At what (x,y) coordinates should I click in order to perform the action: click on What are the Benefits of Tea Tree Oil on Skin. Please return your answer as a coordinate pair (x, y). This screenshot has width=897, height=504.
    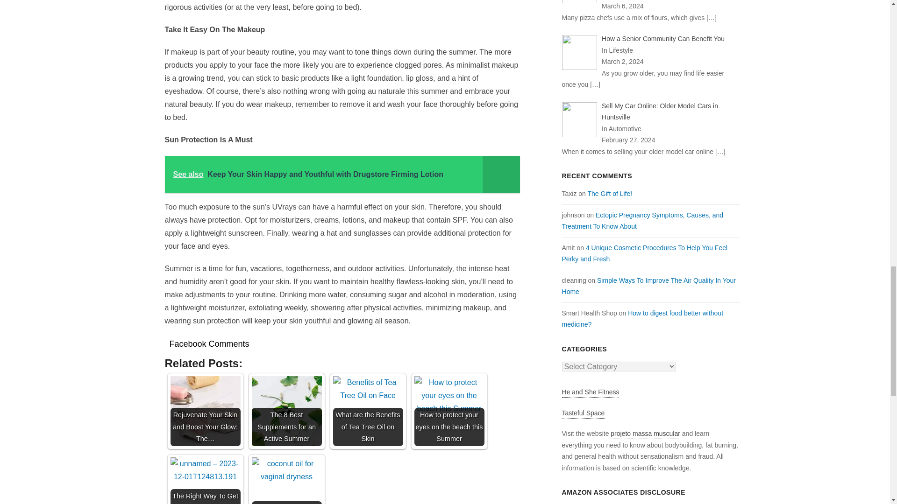
    Looking at the image, I should click on (368, 389).